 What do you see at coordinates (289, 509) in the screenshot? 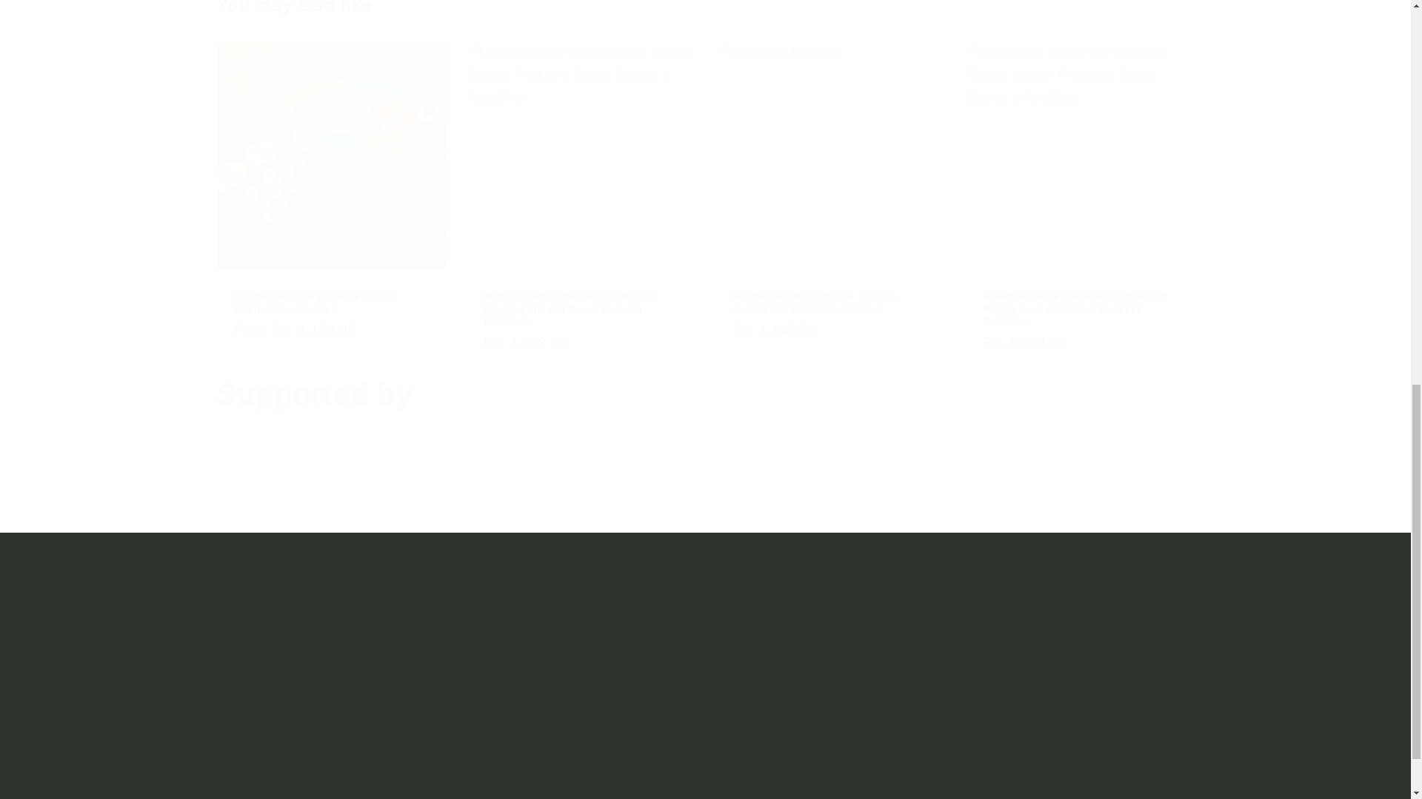
I see `0` at bounding box center [289, 509].